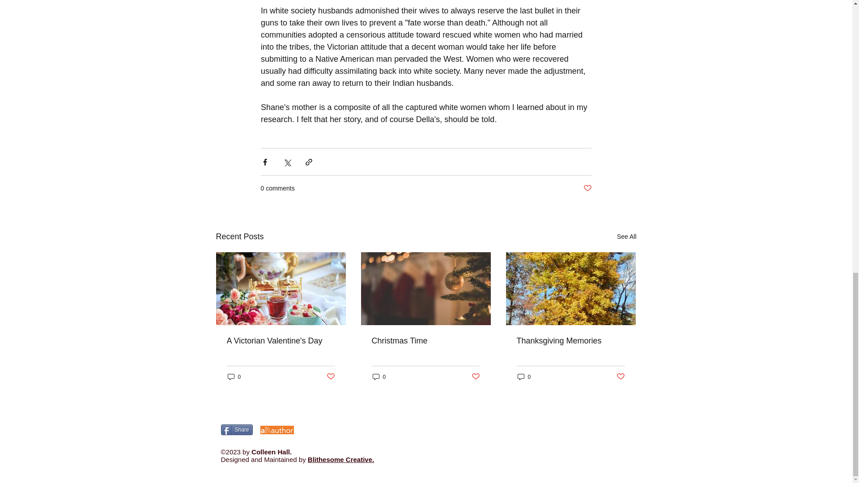 This screenshot has height=483, width=859. What do you see at coordinates (570, 341) in the screenshot?
I see `Thanksgiving Memories` at bounding box center [570, 341].